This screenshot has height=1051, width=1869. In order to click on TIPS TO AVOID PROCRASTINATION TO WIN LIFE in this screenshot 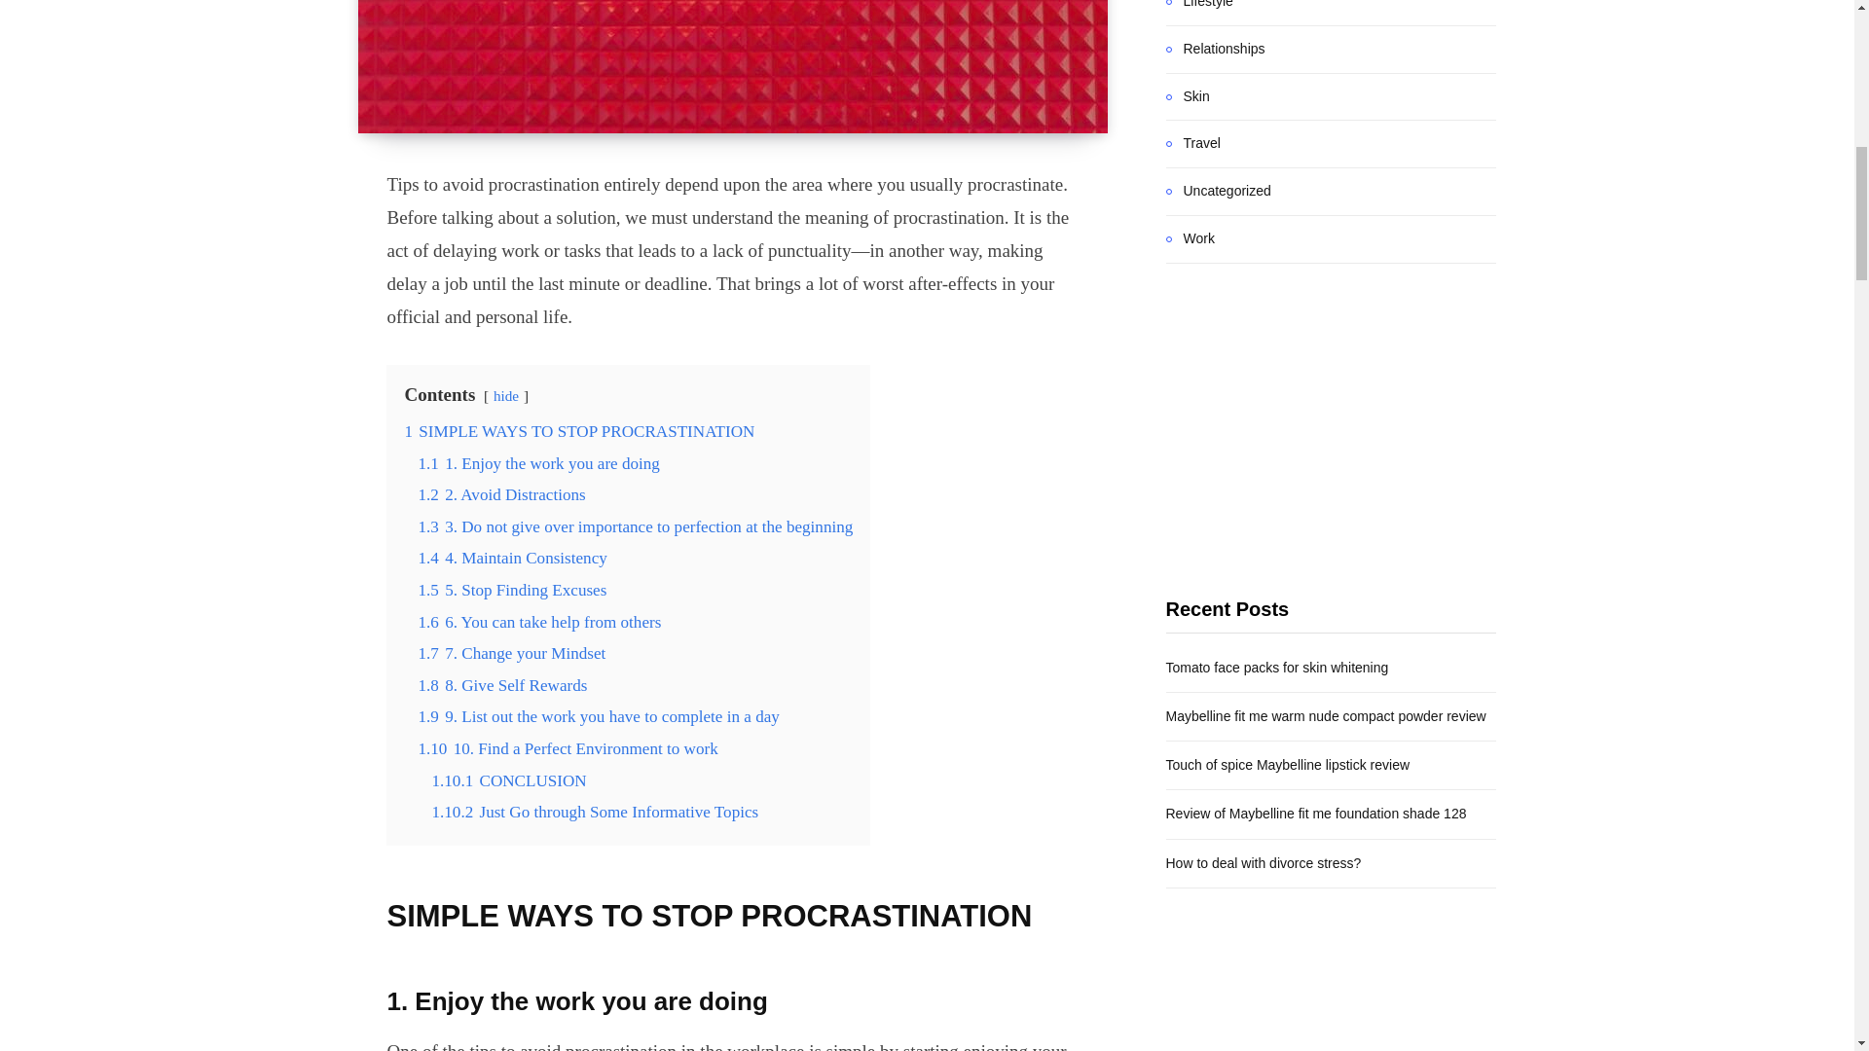, I will do `click(733, 66)`.